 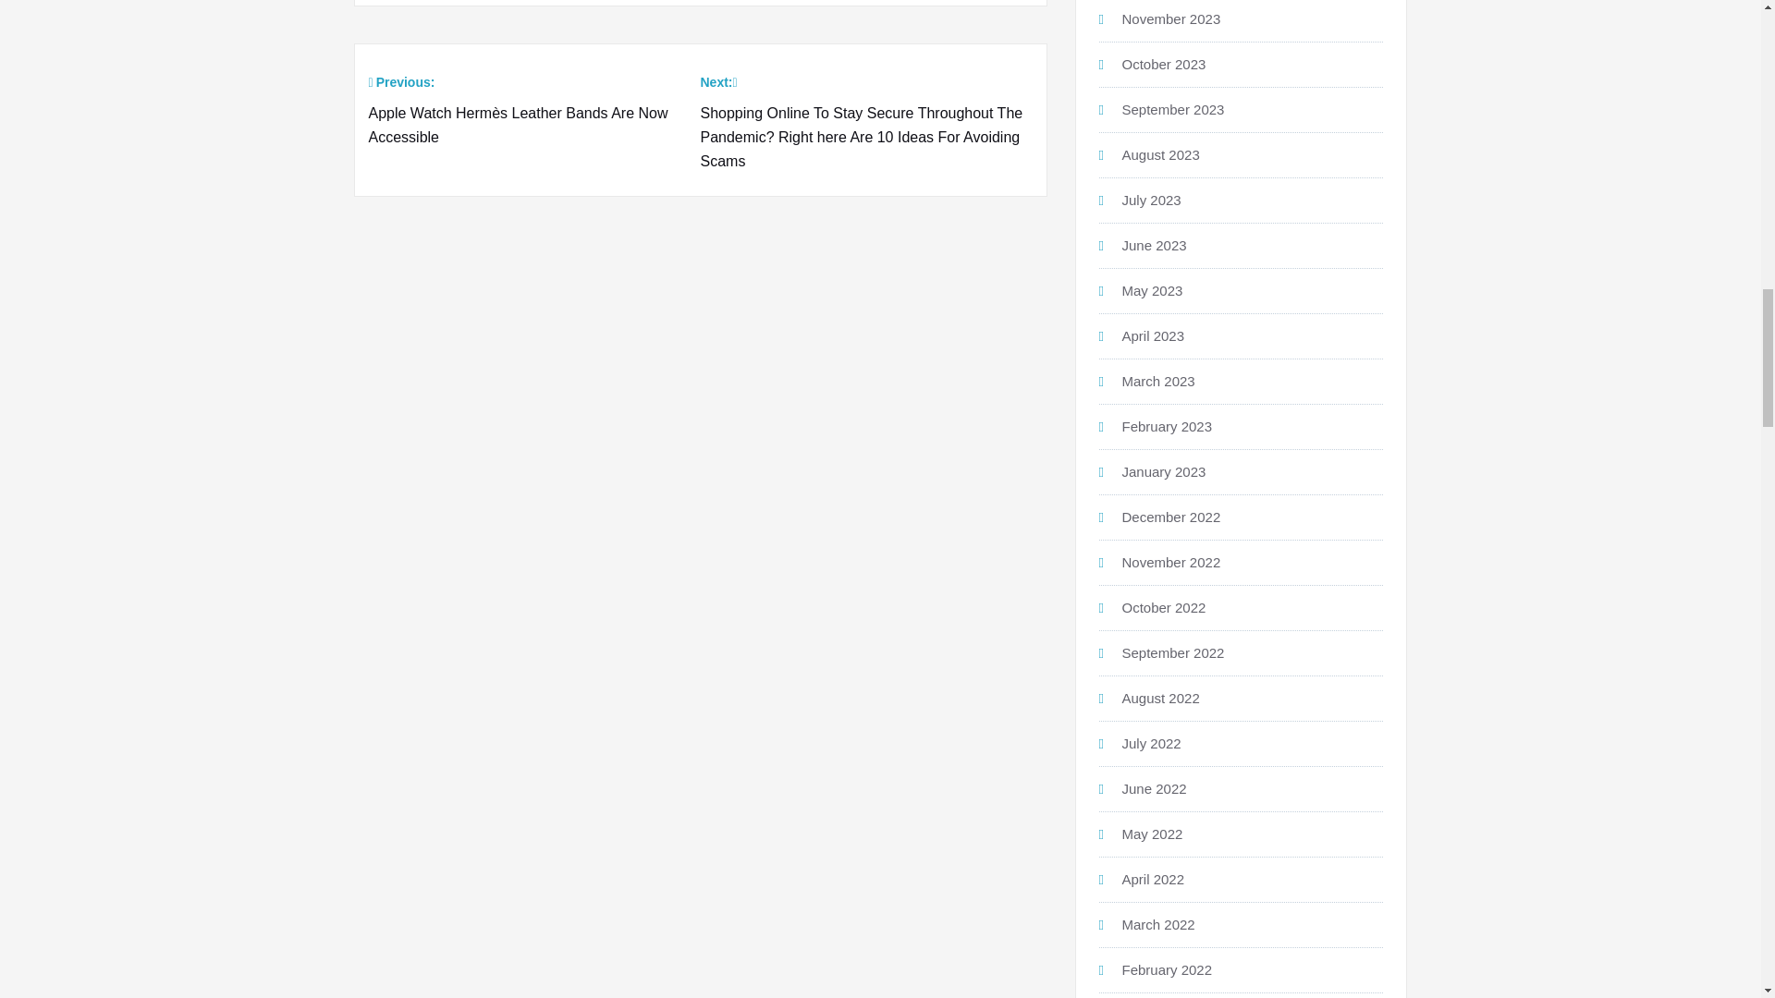 What do you see at coordinates (1164, 471) in the screenshot?
I see `January 2023` at bounding box center [1164, 471].